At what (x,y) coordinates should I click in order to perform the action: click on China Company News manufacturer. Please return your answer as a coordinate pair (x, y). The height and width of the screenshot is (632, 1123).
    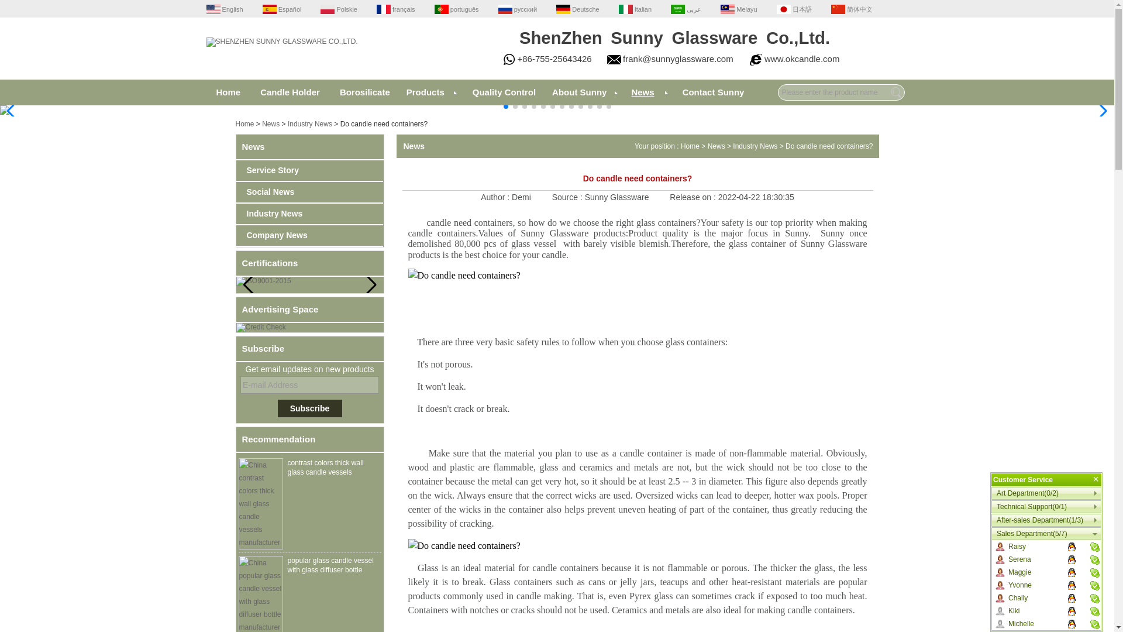
    Looking at the image, I should click on (309, 235).